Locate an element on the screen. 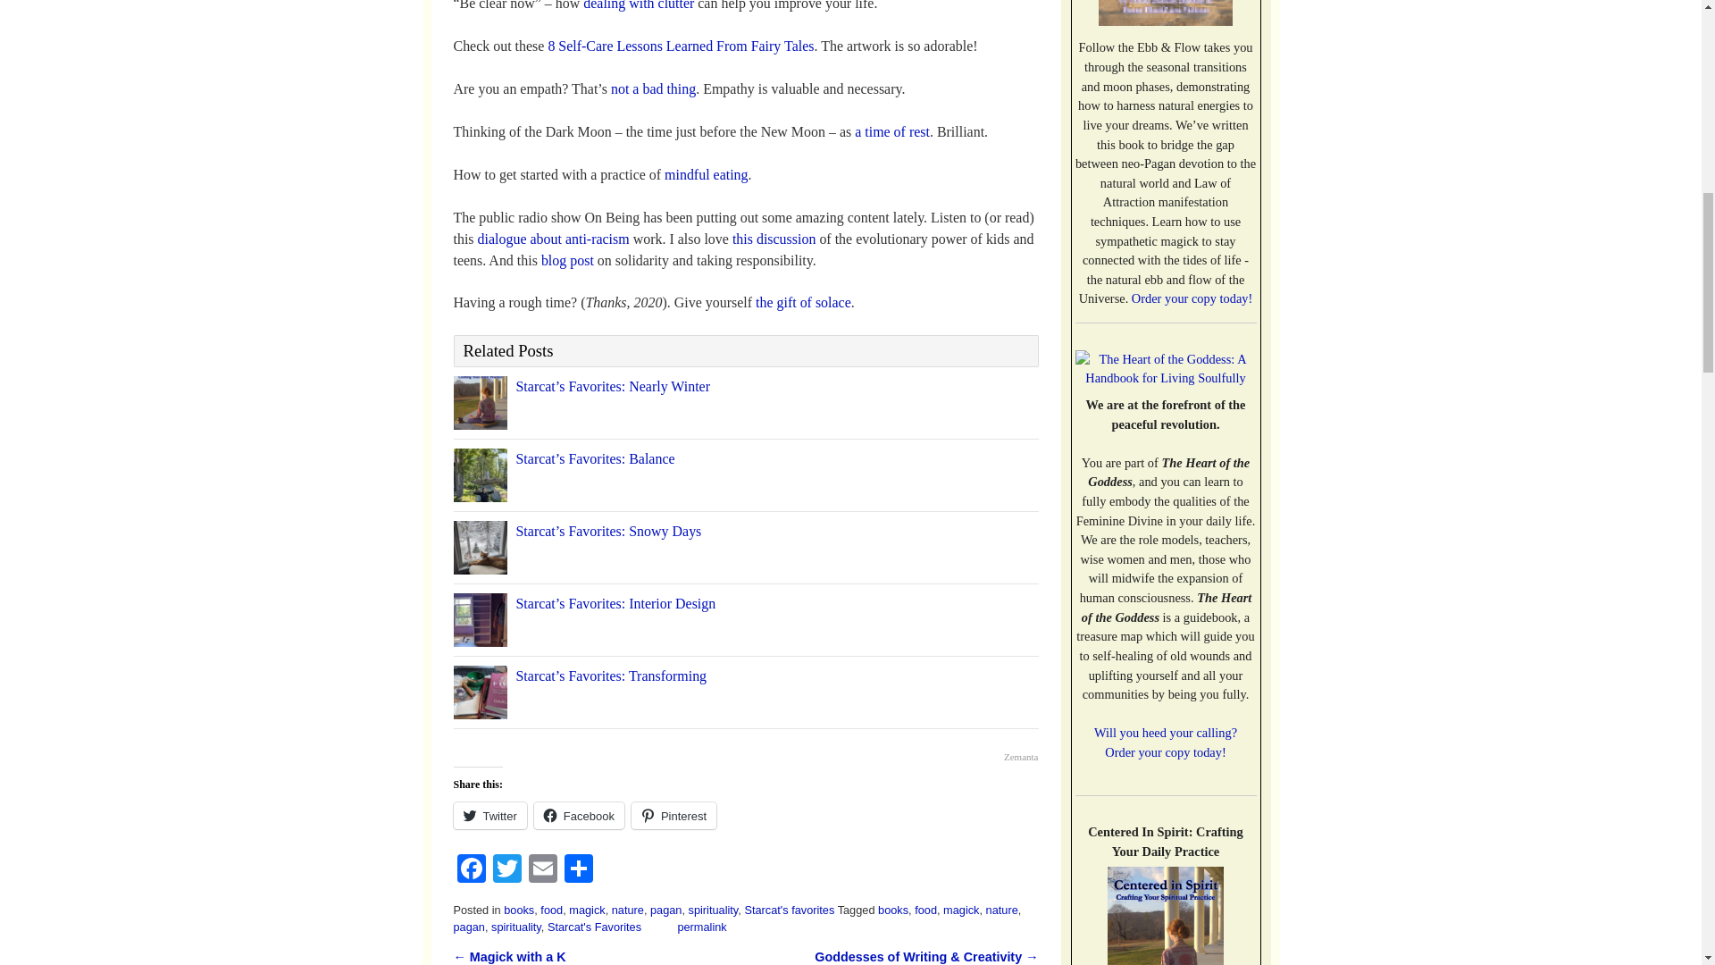 The width and height of the screenshot is (1715, 965). 8 Self-Care Lessons Learned From Fairy Tales is located at coordinates (680, 46).